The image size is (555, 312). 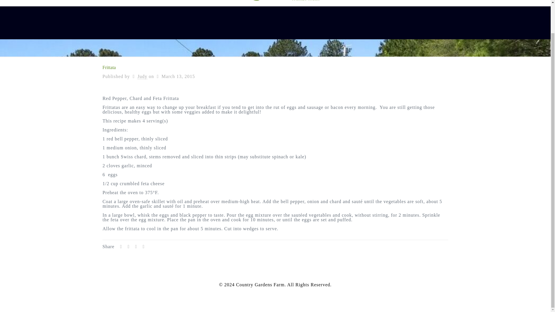 I want to click on Discover, so click(x=484, y=3).